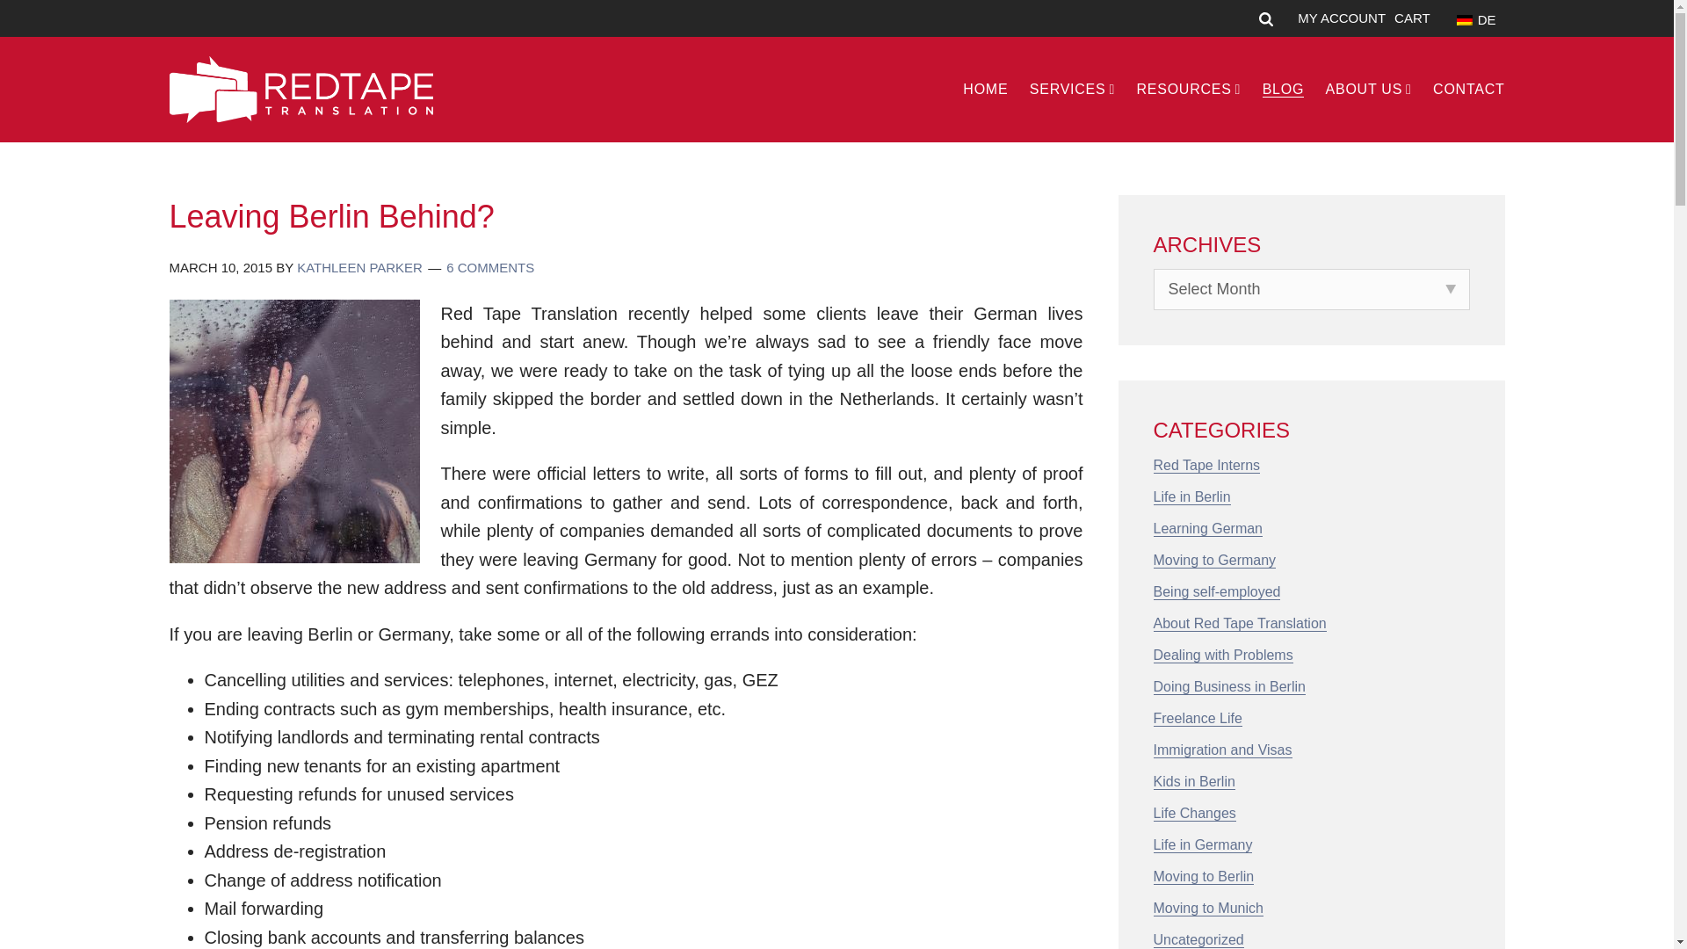  I want to click on MY ACCOUNT, so click(1341, 18).